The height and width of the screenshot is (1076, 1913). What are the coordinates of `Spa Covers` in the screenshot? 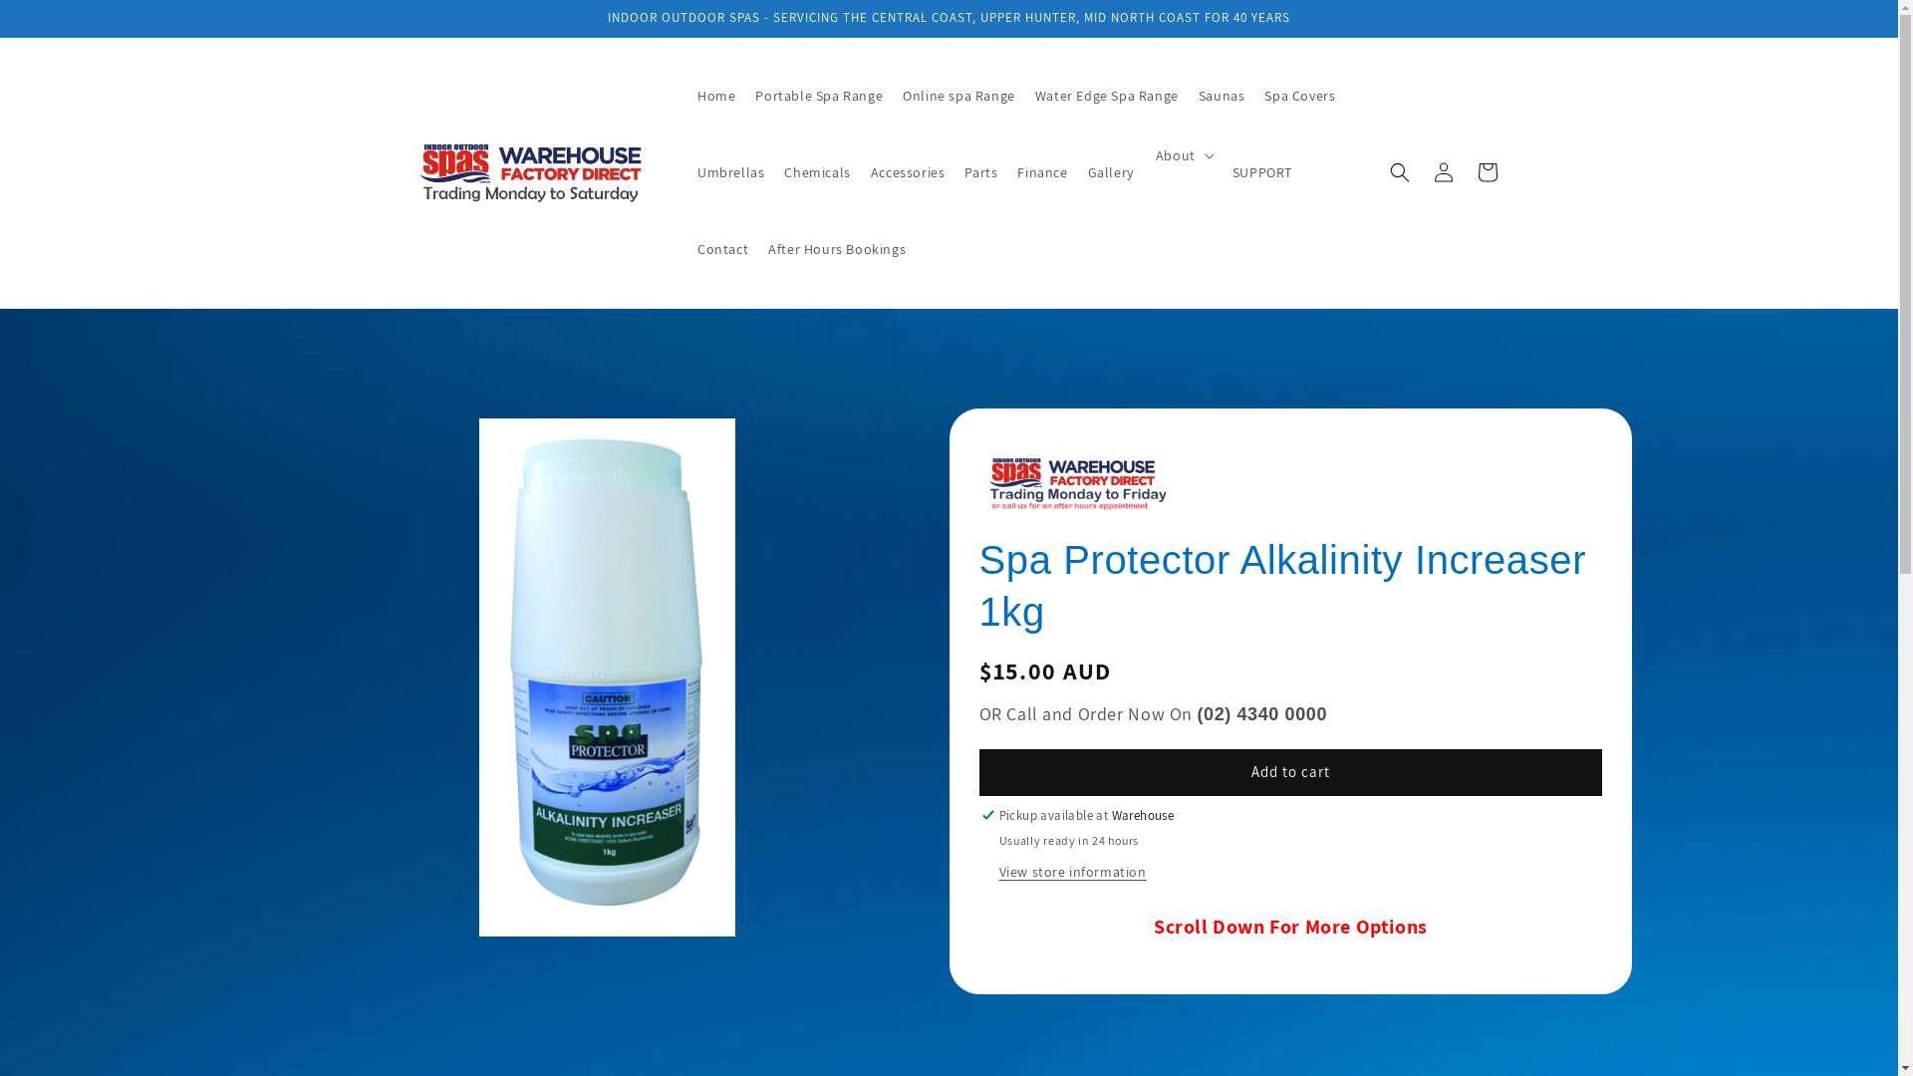 It's located at (1299, 96).